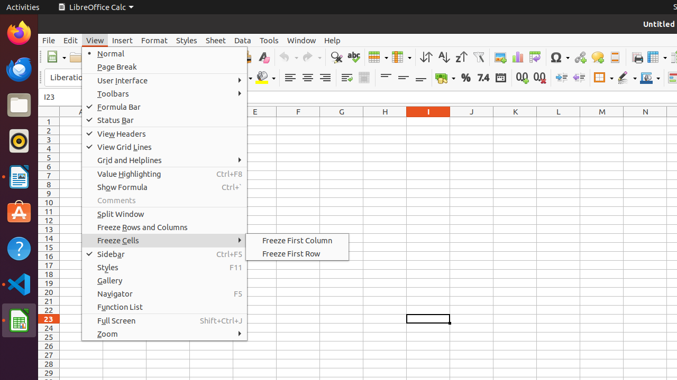 This screenshot has width=677, height=380. I want to click on H1, so click(385, 121).